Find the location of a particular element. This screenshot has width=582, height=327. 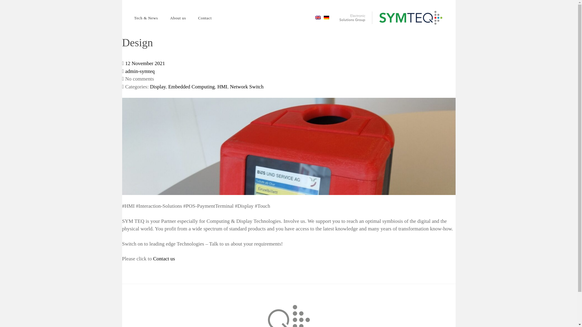

Contact is located at coordinates (164, 259).